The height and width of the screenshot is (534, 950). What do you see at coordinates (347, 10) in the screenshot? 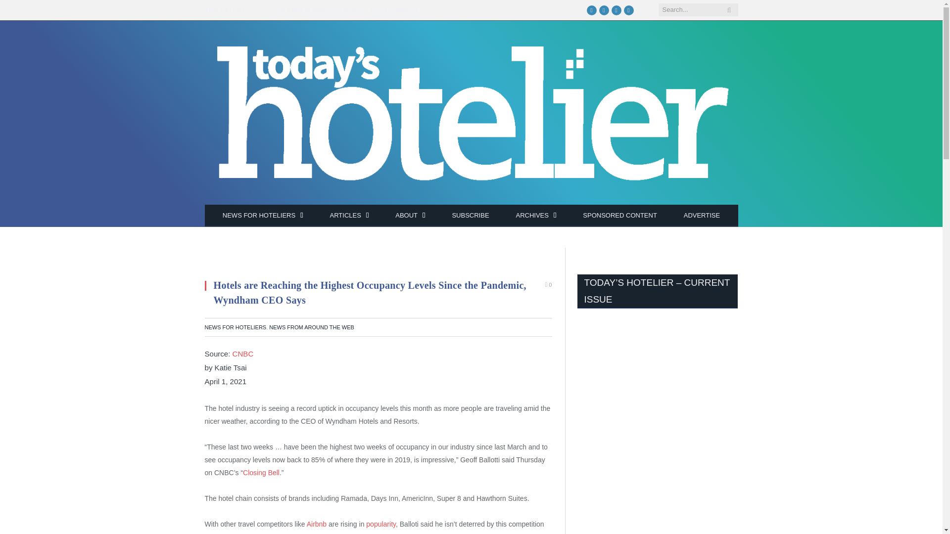
I see `How AAHOA advocacy protects your profitability` at bounding box center [347, 10].